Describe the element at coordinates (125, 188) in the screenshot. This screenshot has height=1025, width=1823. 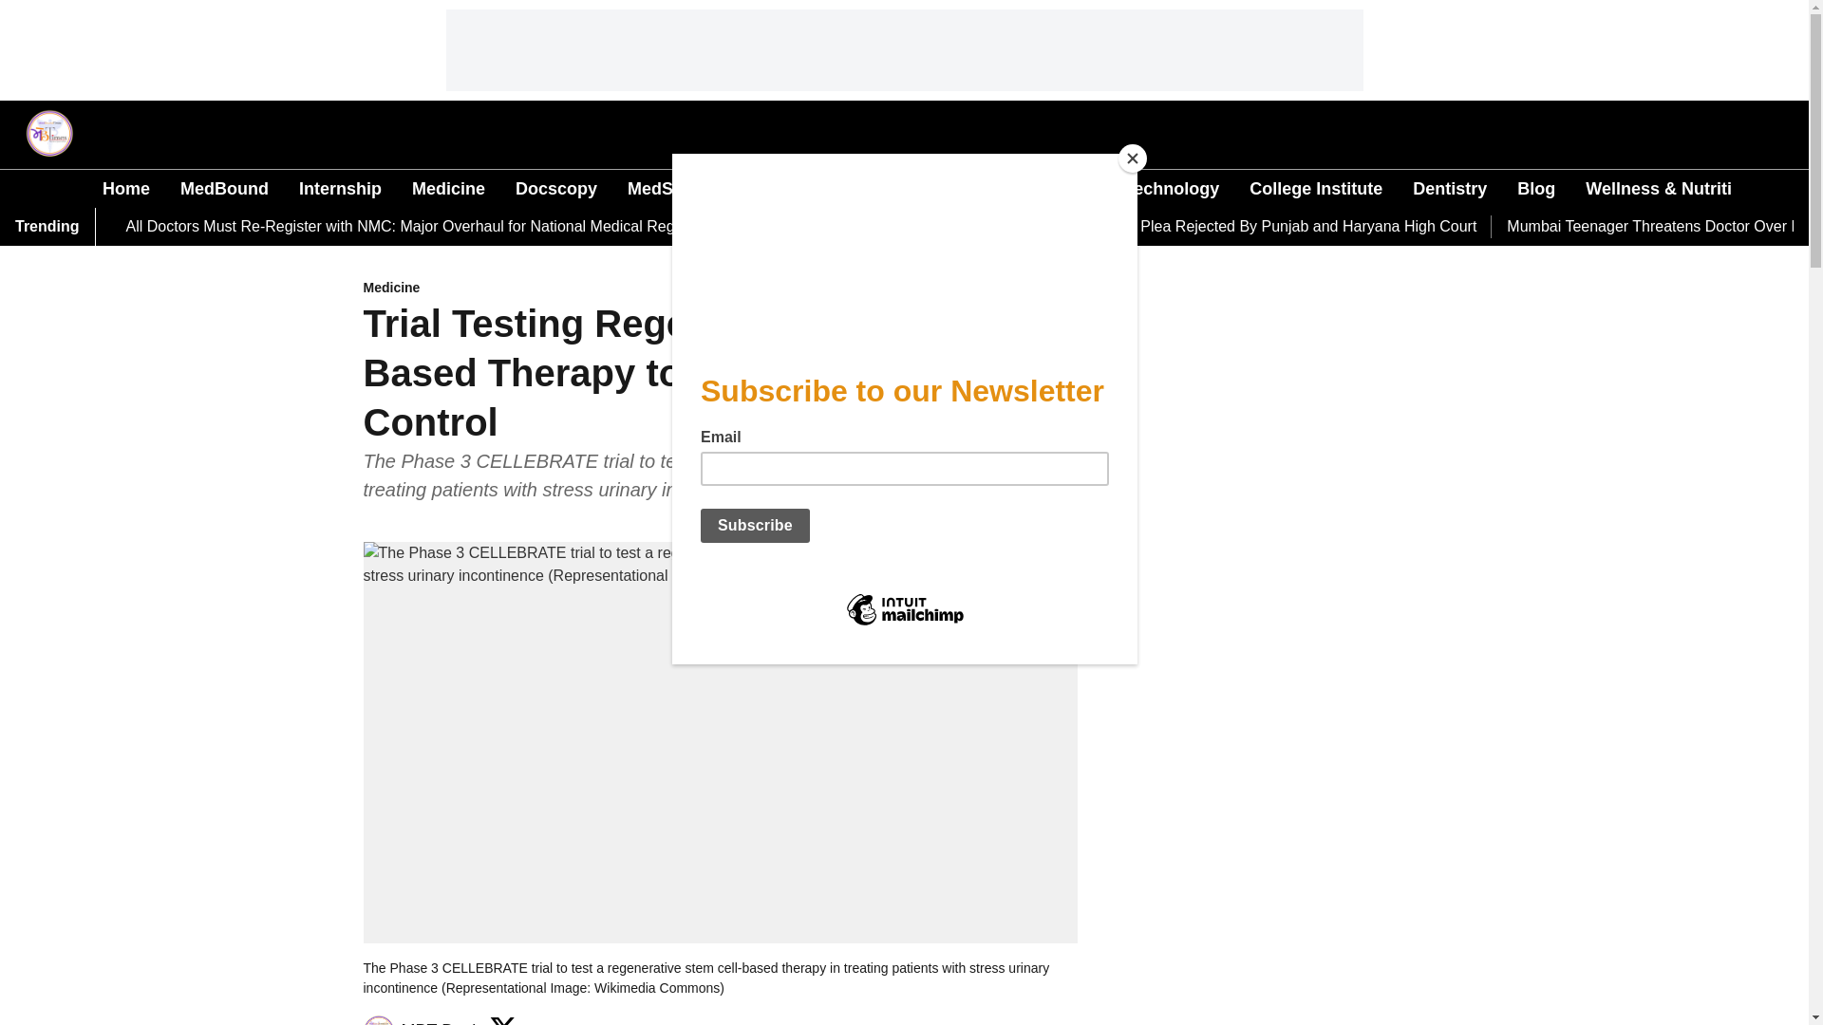
I see `Home` at that location.